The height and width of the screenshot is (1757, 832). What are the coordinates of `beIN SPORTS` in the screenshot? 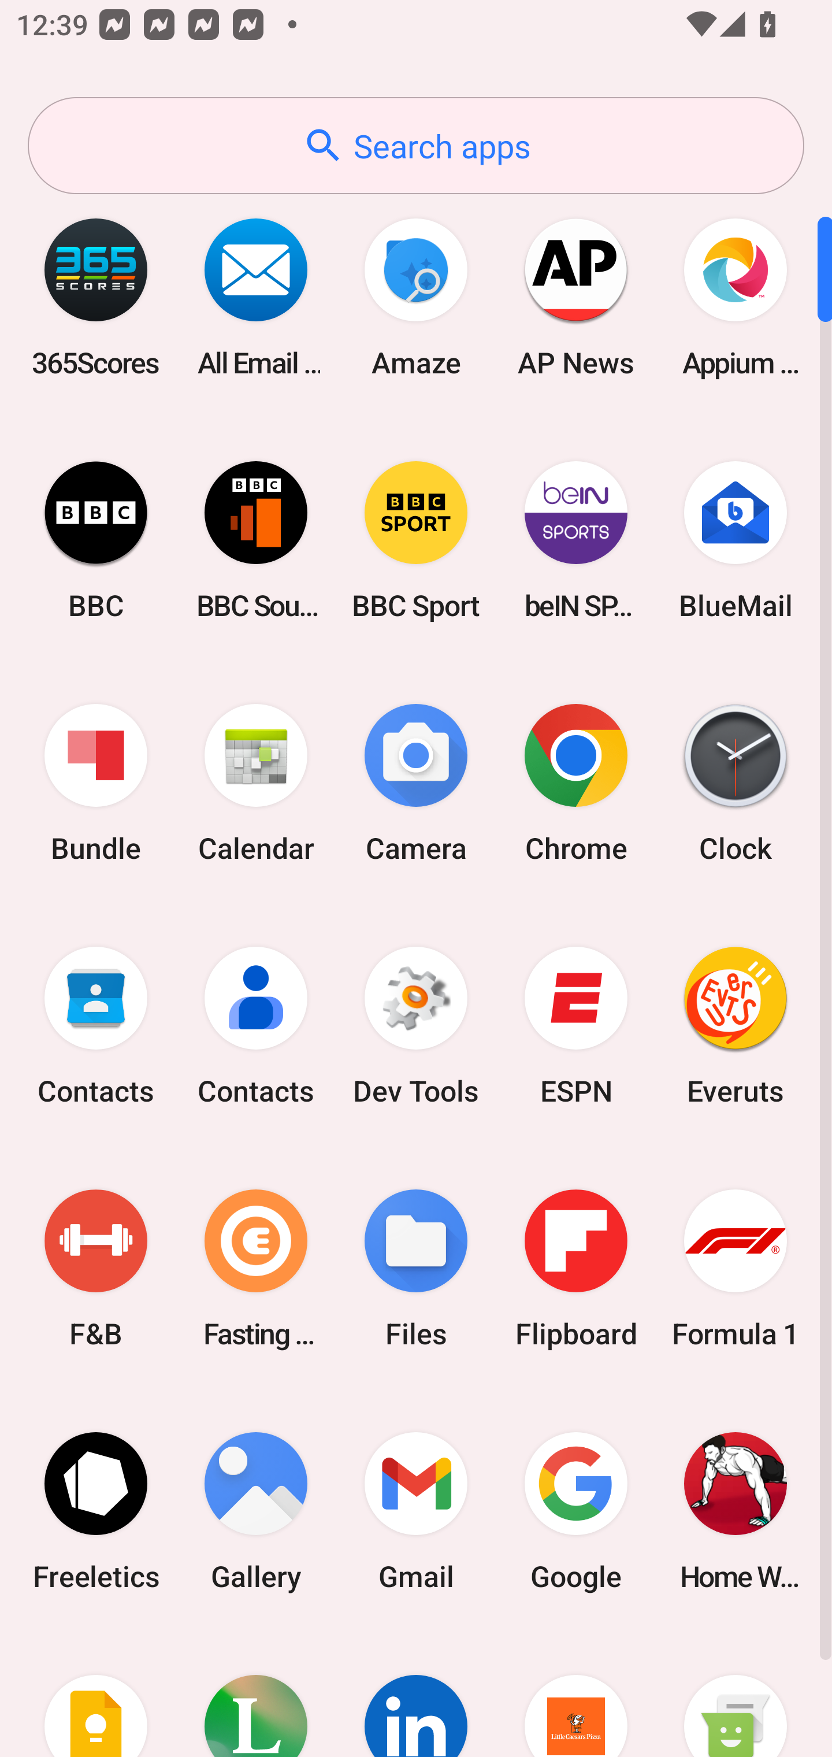 It's located at (575, 540).